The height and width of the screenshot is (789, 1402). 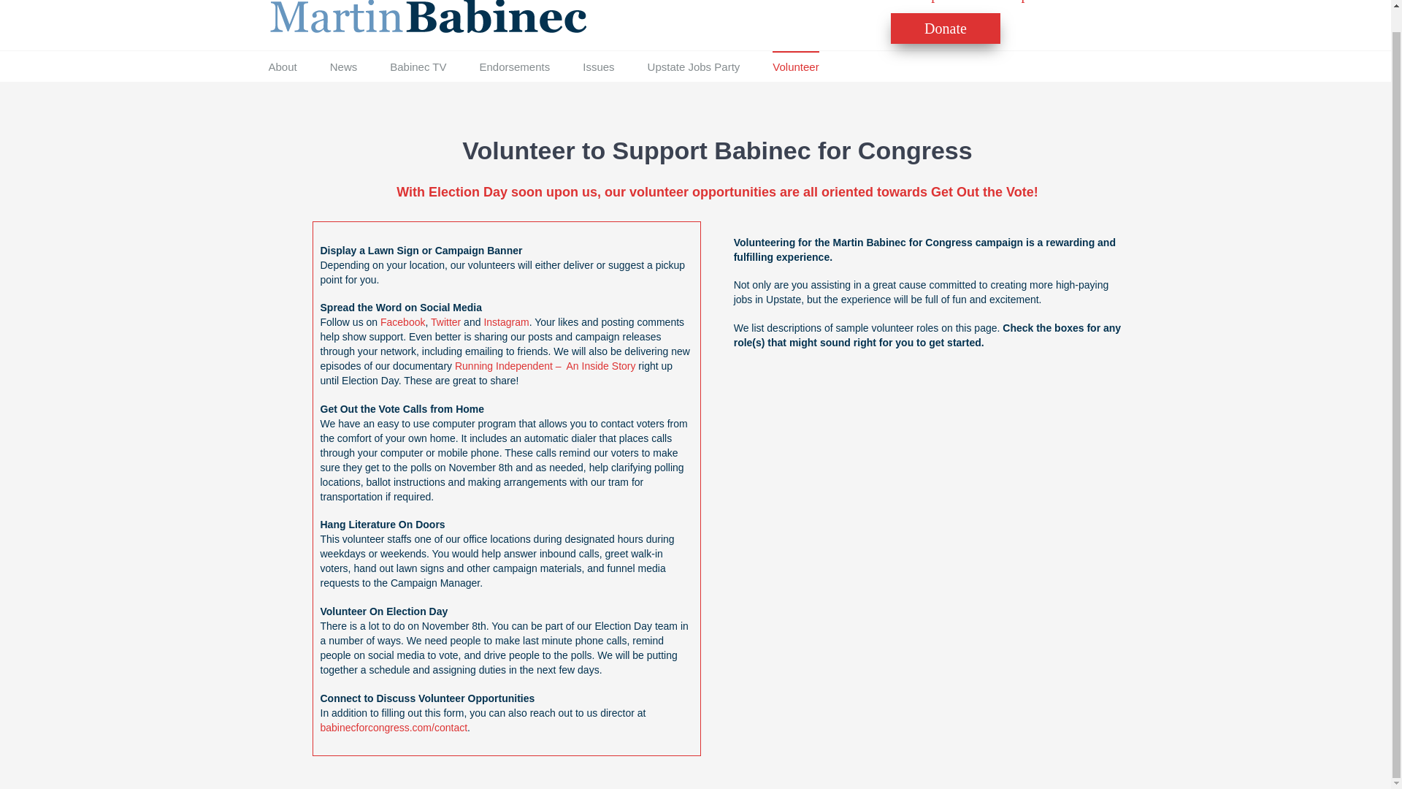 I want to click on Twitter, so click(x=445, y=322).